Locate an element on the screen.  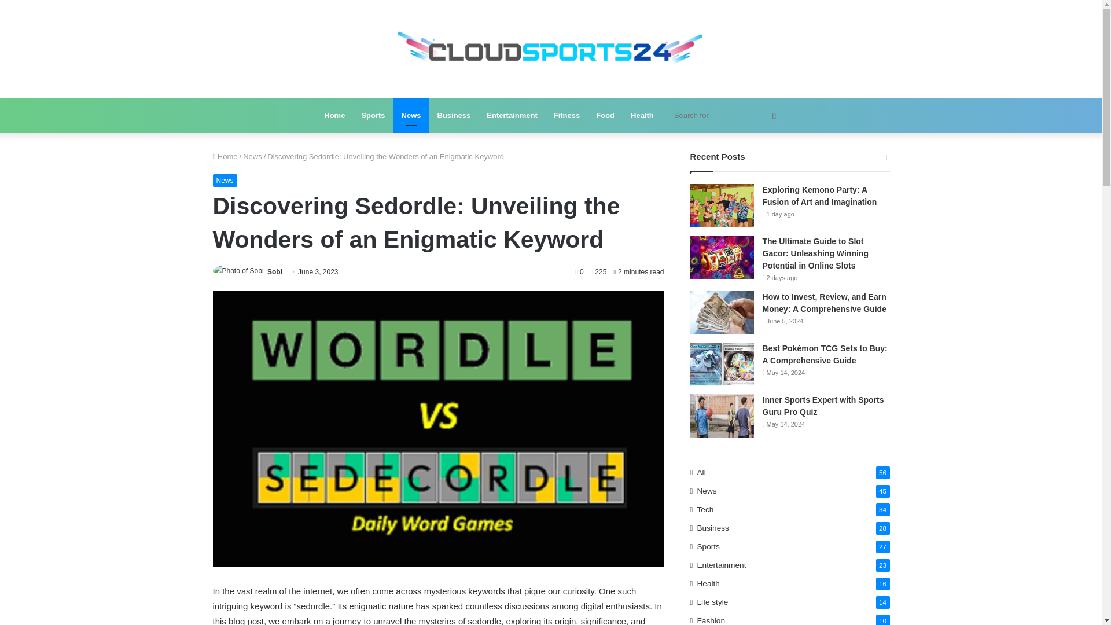
News is located at coordinates (225, 181).